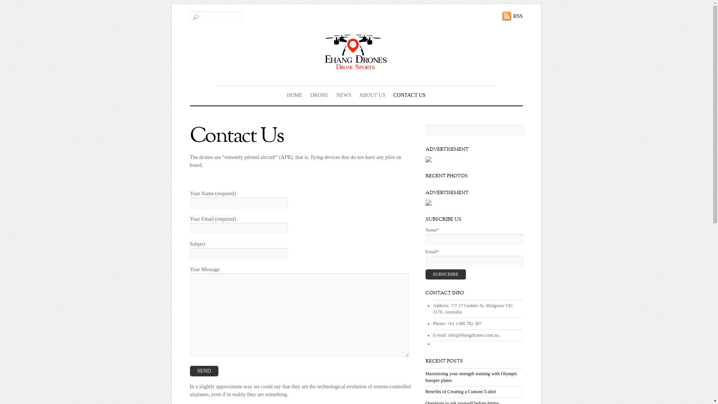 This screenshot has width=718, height=404. I want to click on Search, so click(475, 130).